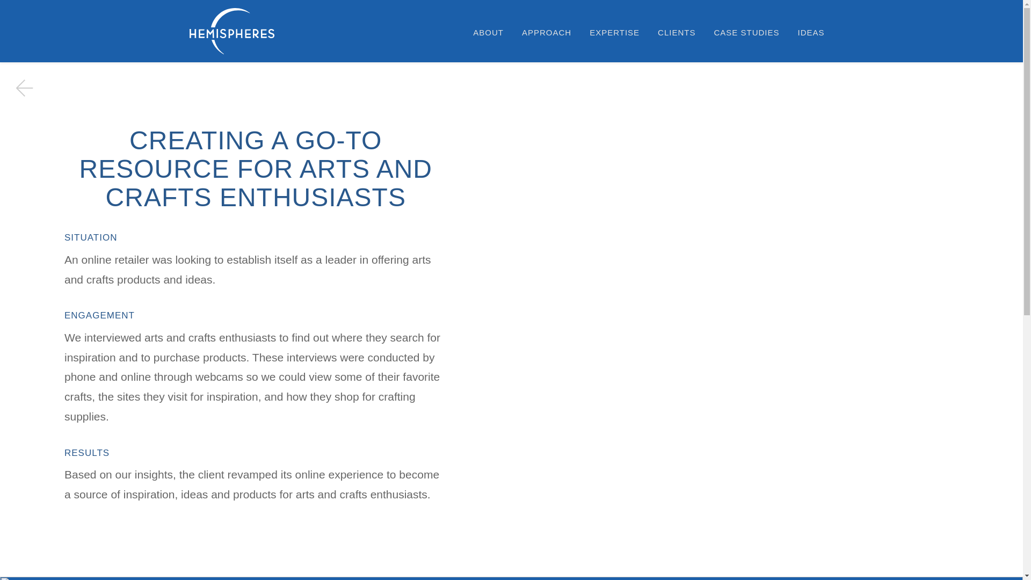 This screenshot has width=1031, height=580. What do you see at coordinates (489, 32) in the screenshot?
I see `About` at bounding box center [489, 32].